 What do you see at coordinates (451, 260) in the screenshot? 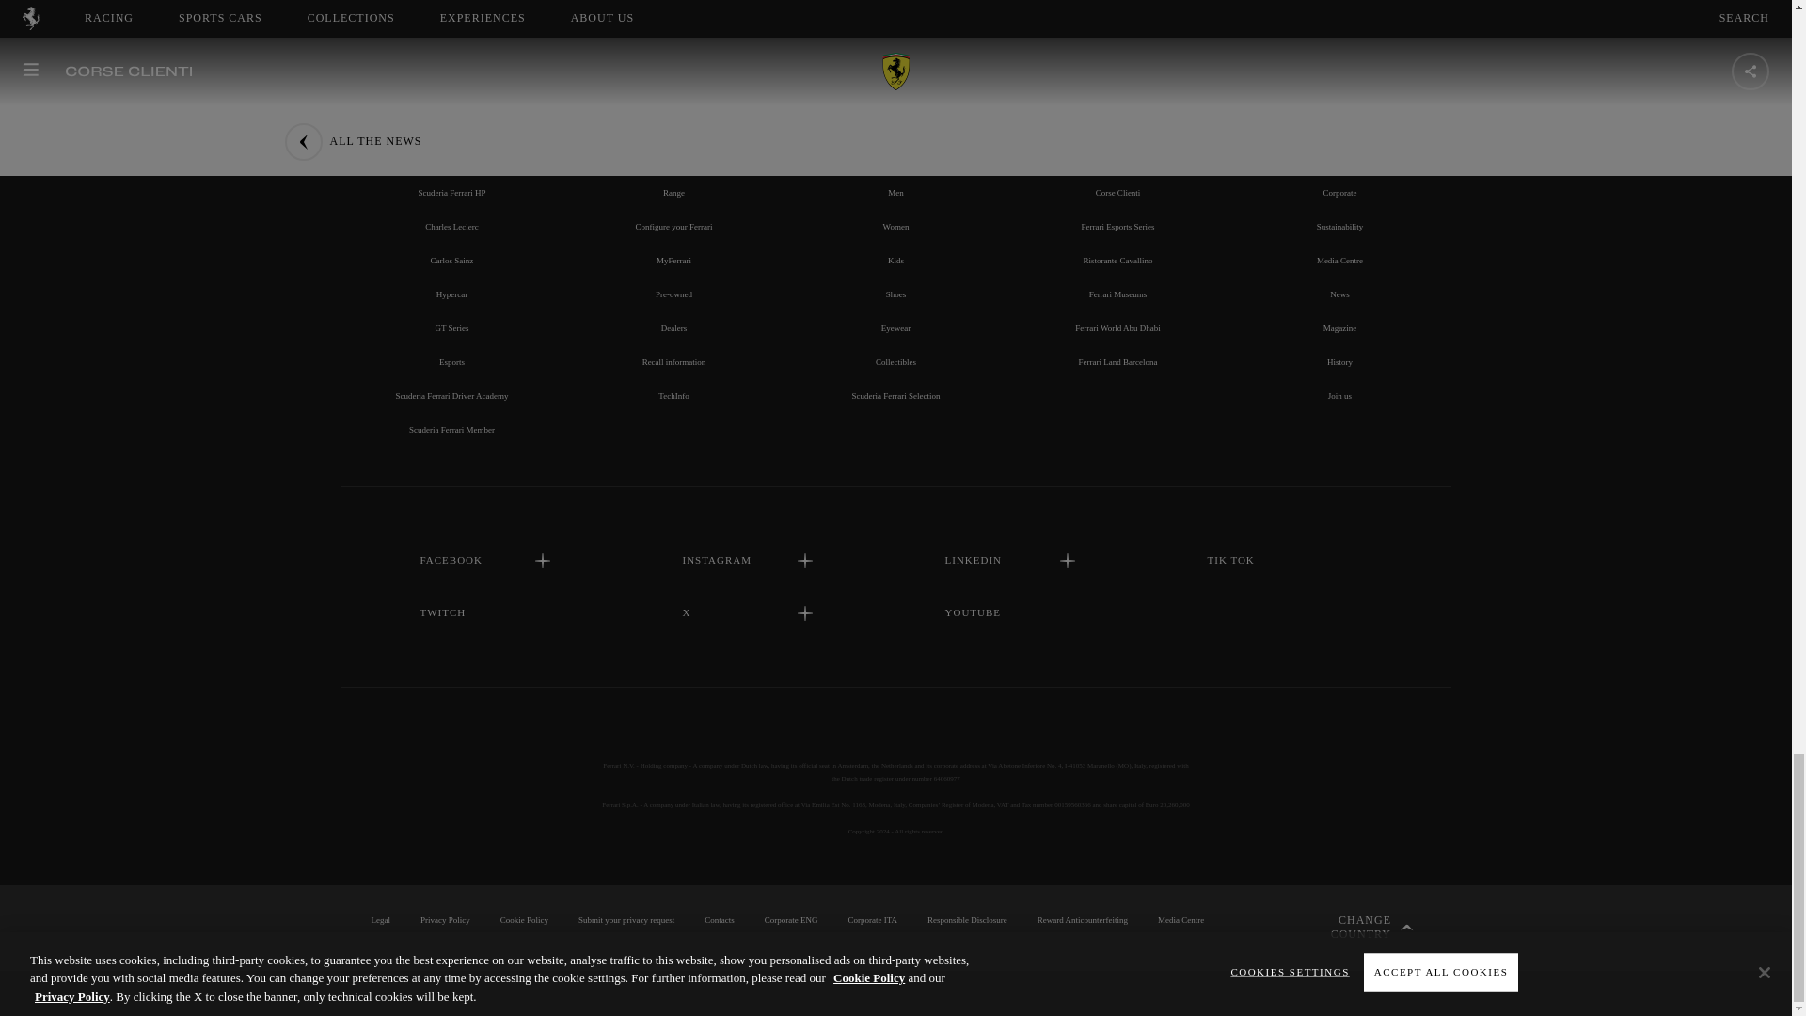
I see `Carlos Sainz` at bounding box center [451, 260].